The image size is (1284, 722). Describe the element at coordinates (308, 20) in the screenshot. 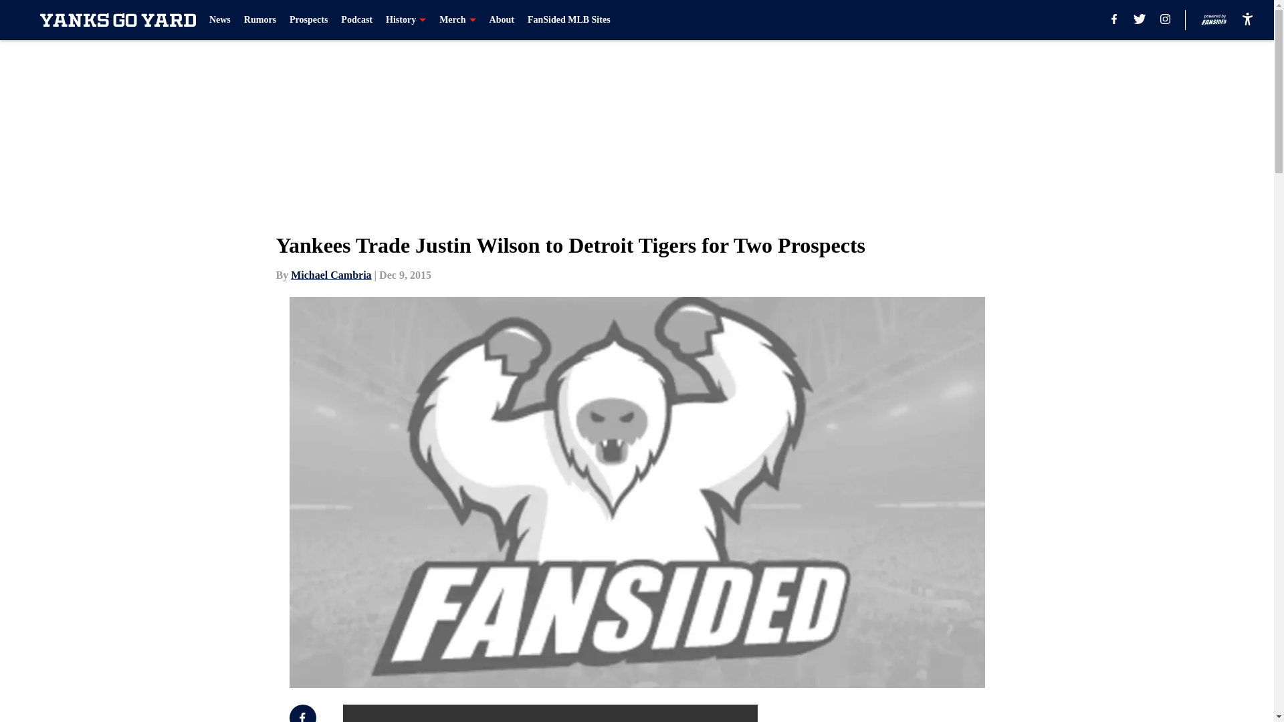

I see `Prospects` at that location.